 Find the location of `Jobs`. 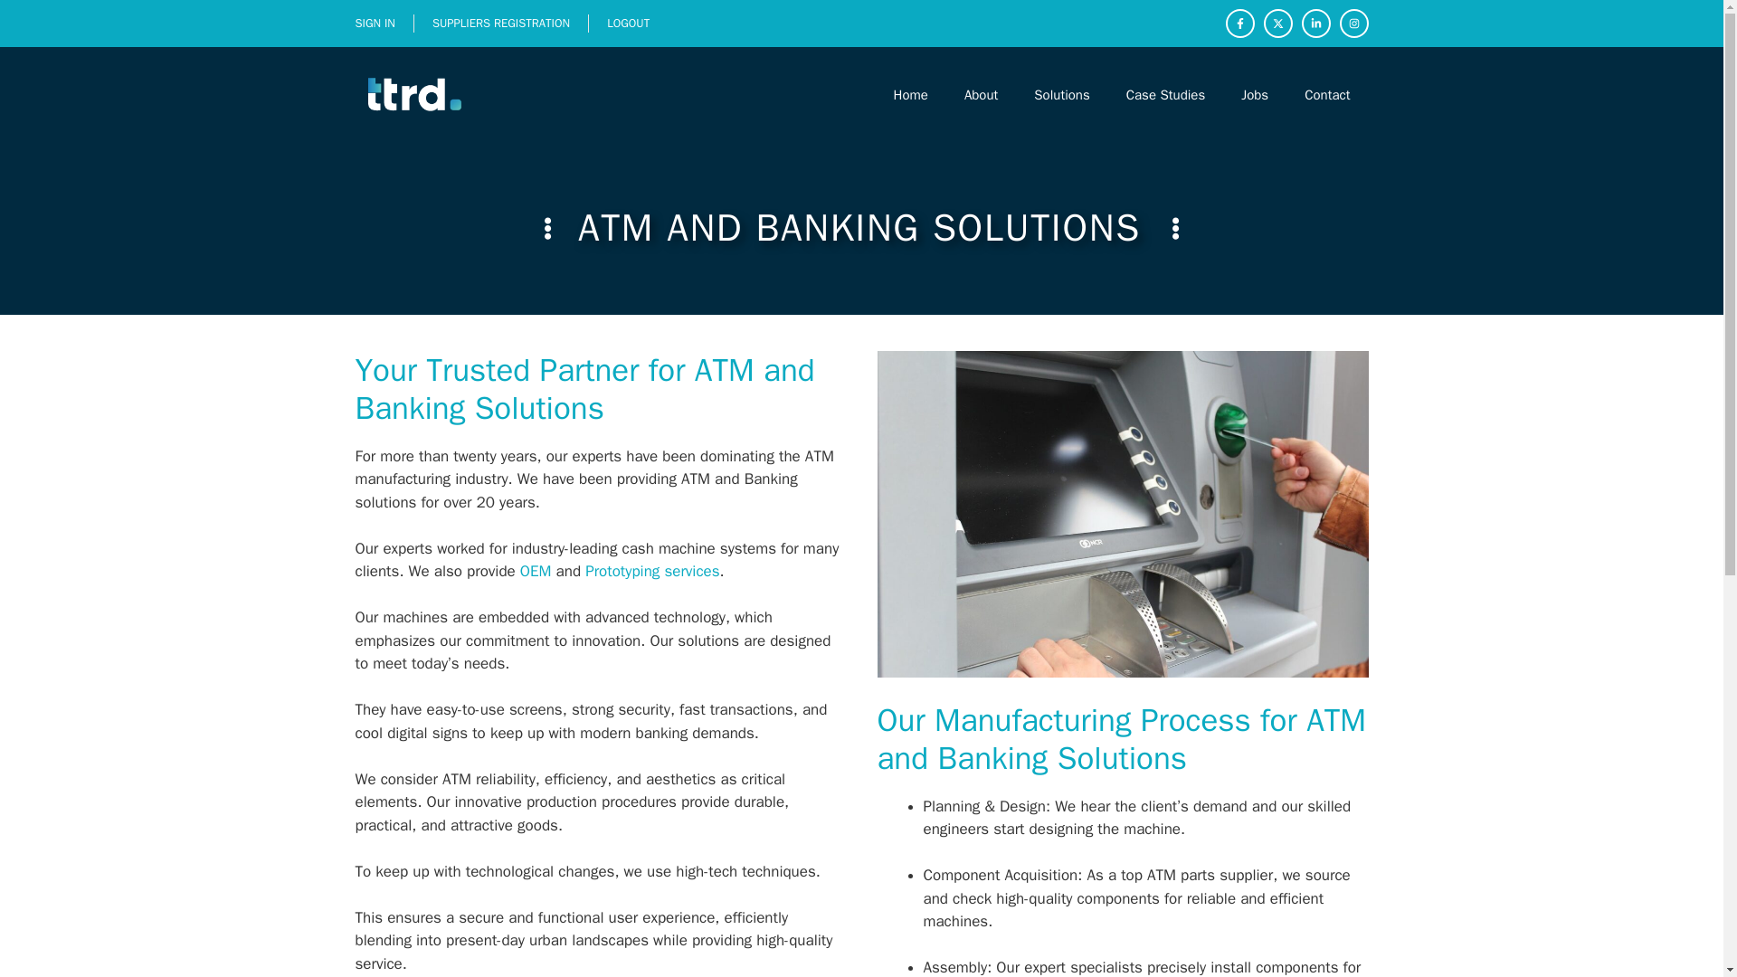

Jobs is located at coordinates (1254, 94).